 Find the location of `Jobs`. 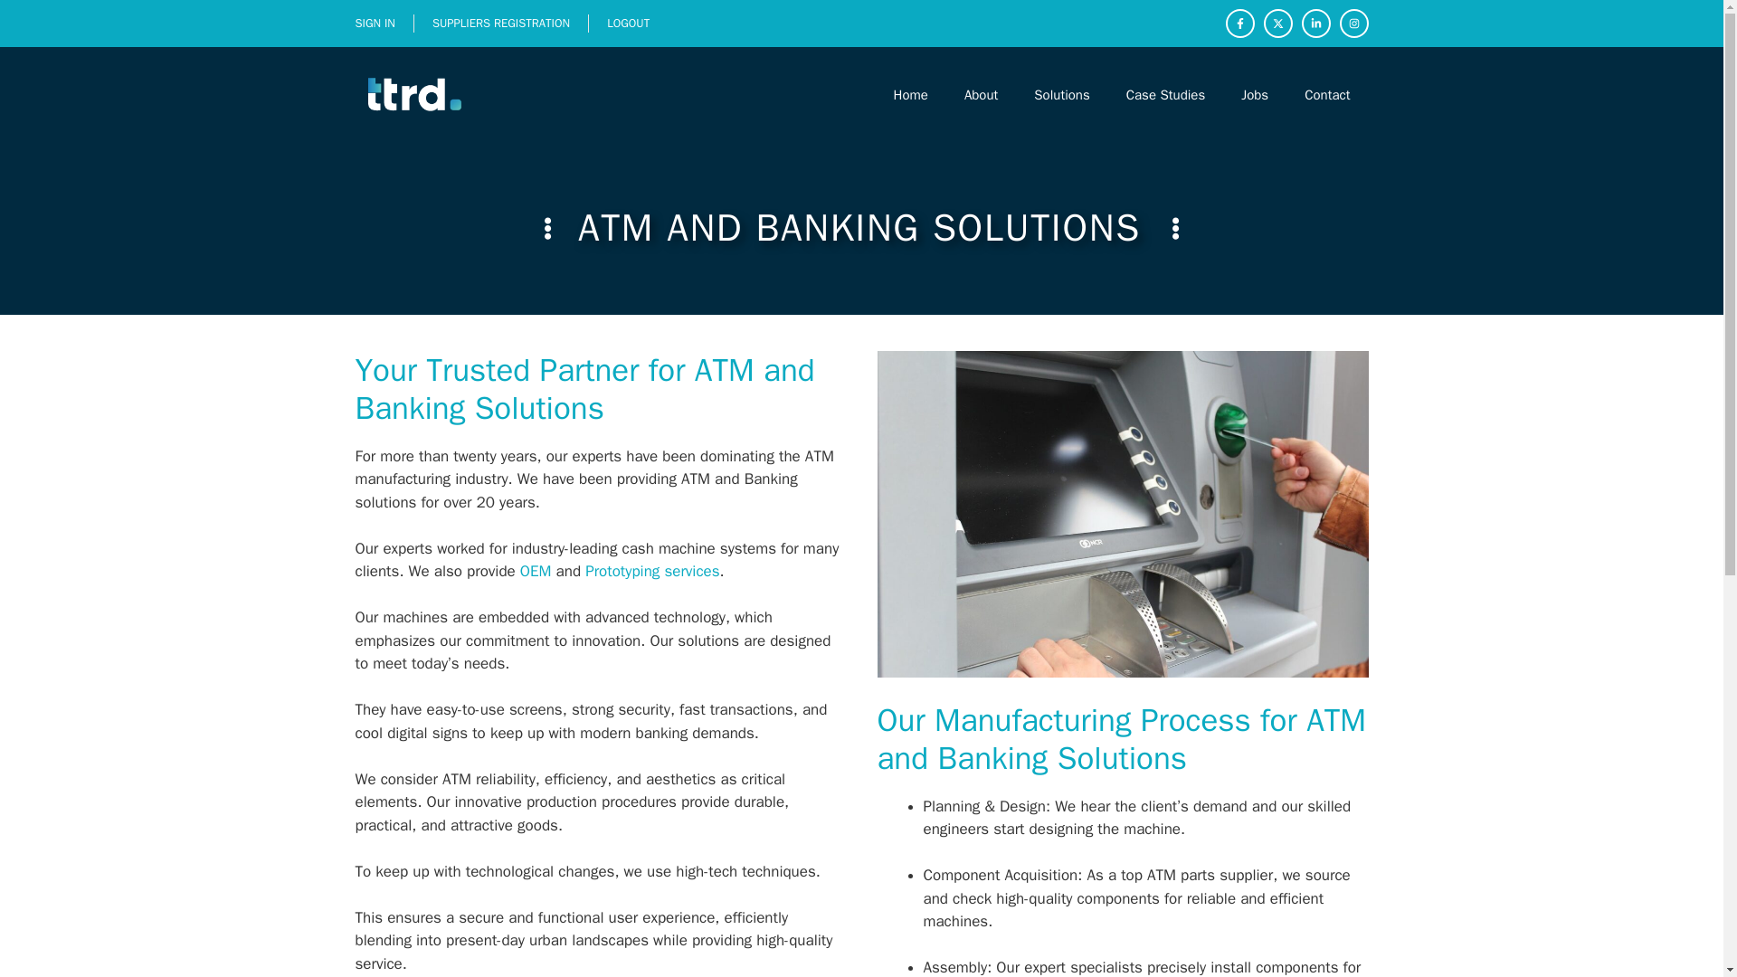

Jobs is located at coordinates (1254, 94).